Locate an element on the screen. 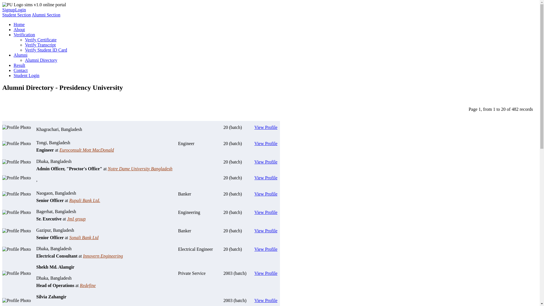  Notre Dame University Bangladesh is located at coordinates (140, 169).